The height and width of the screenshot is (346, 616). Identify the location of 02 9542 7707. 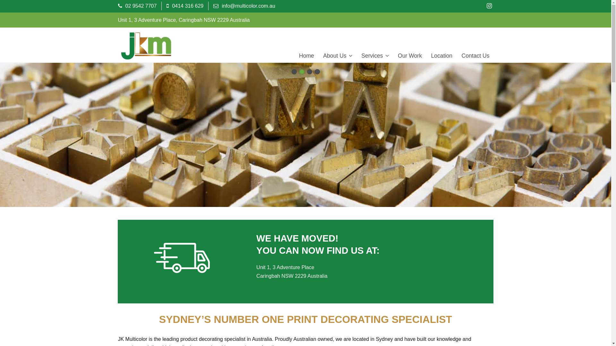
(137, 6).